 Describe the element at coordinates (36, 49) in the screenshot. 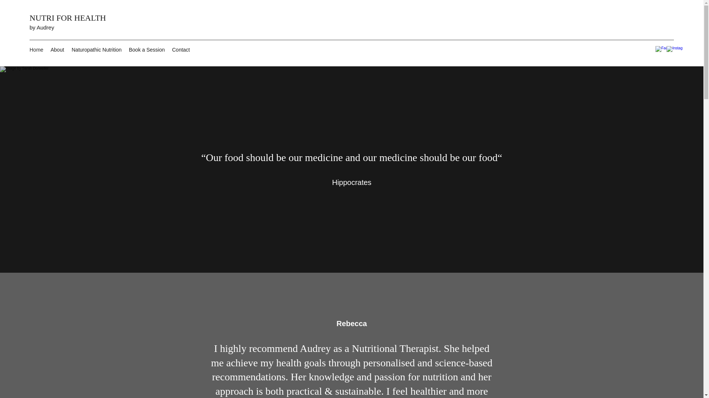

I see `Home` at that location.